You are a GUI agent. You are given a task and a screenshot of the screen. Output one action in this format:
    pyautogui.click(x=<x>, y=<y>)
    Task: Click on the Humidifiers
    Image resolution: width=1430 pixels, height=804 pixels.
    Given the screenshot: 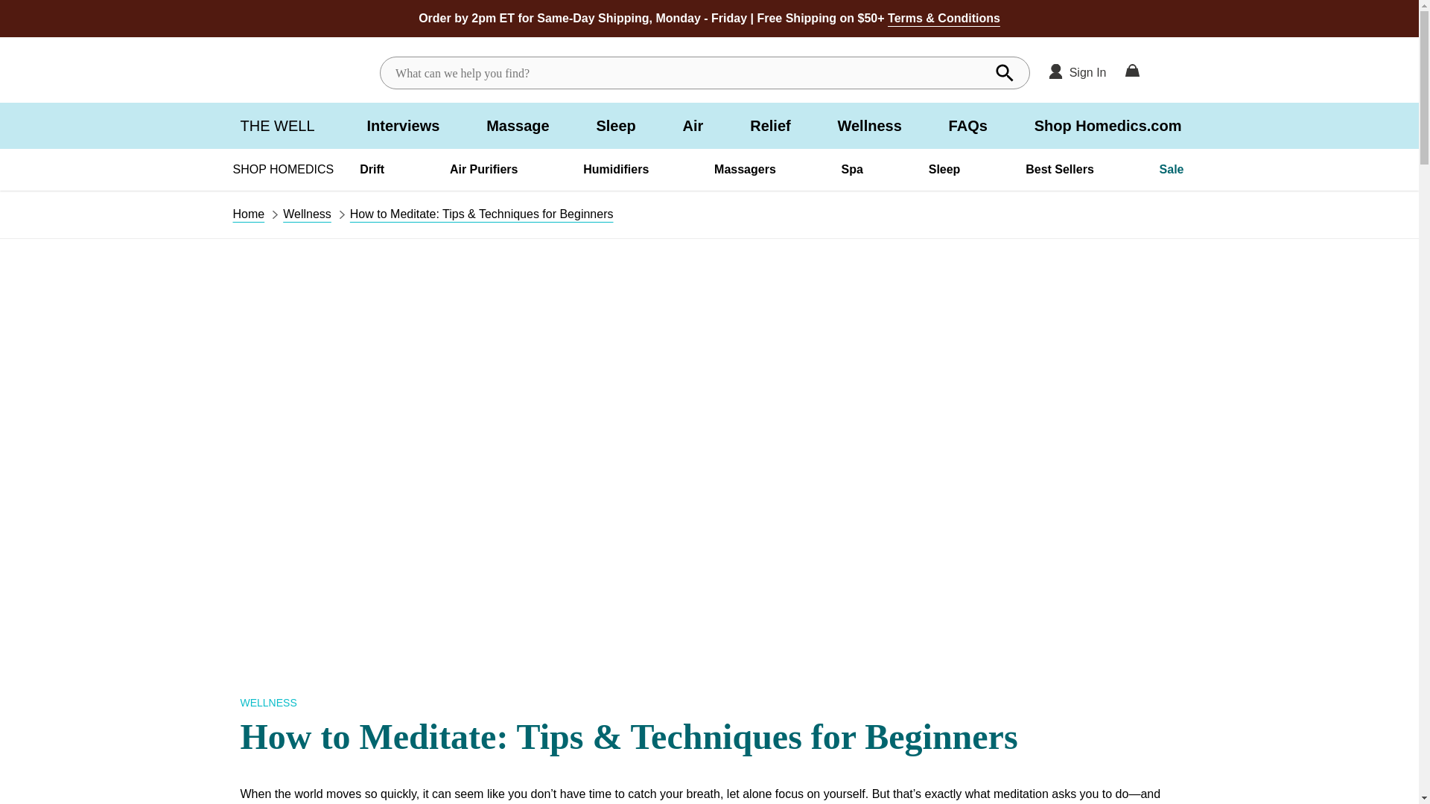 What is the action you would take?
    pyautogui.click(x=616, y=169)
    